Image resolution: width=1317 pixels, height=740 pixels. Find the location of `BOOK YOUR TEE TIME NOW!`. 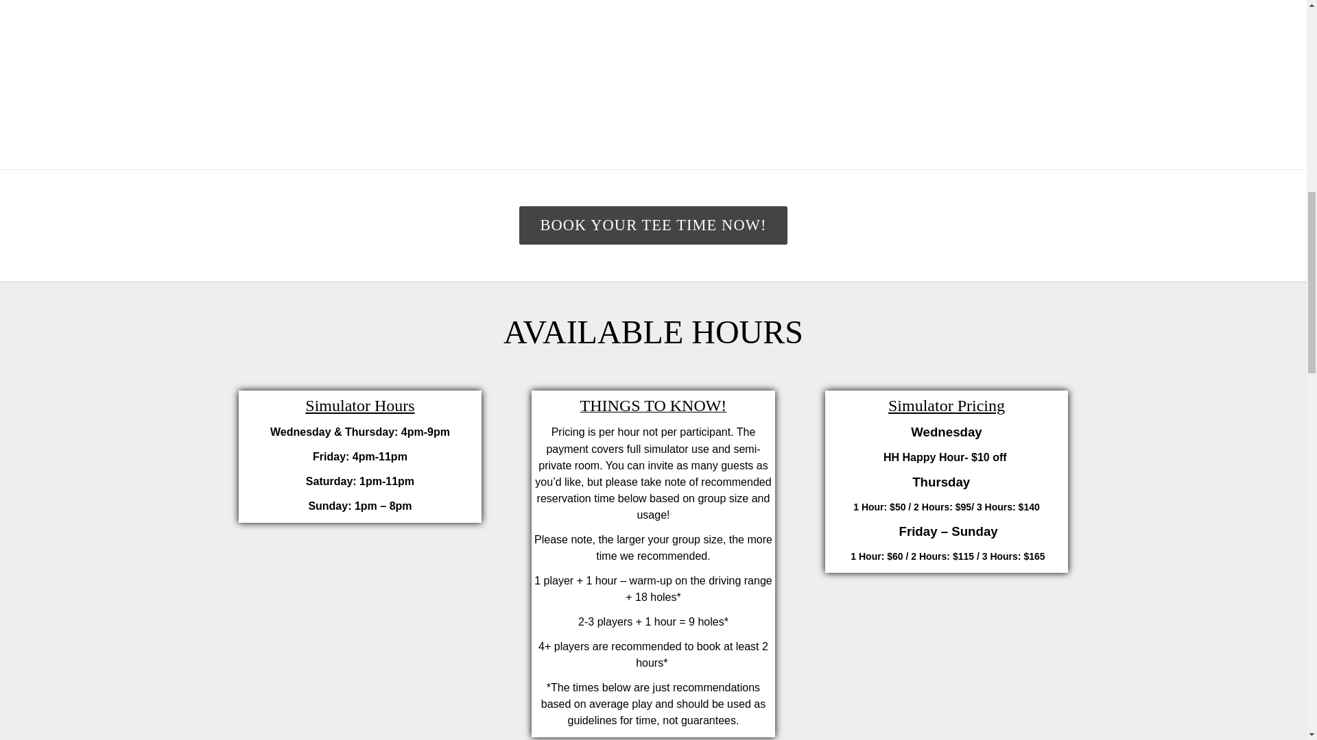

BOOK YOUR TEE TIME NOW! is located at coordinates (652, 225).